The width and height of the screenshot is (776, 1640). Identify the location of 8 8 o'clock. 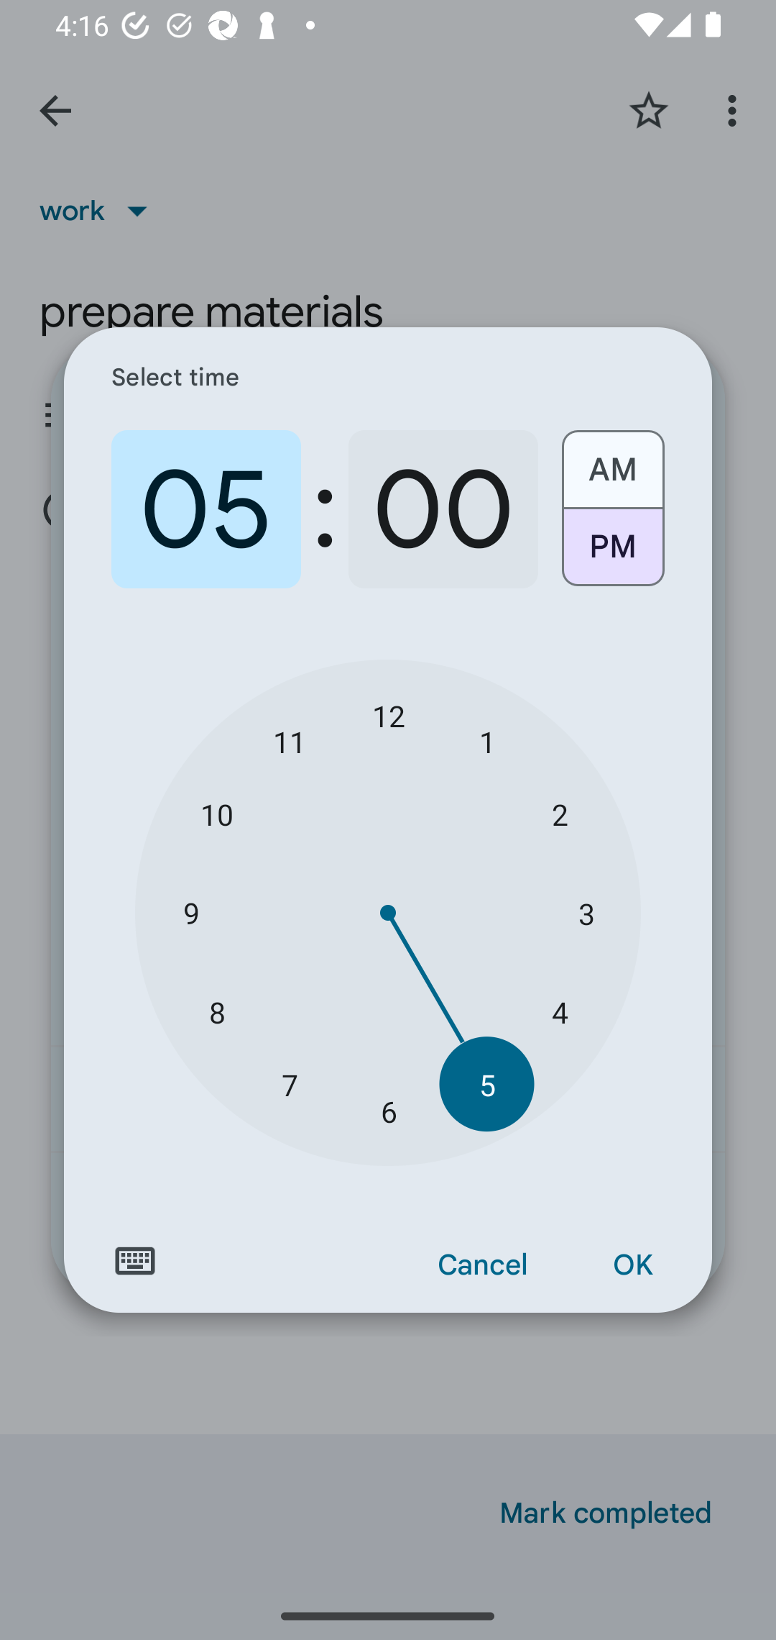
(217, 1011).